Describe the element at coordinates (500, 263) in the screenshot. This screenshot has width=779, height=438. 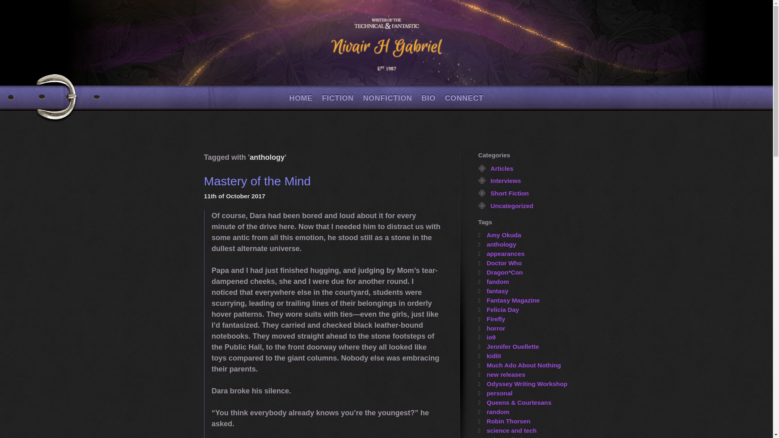
I see `Doctor Who` at that location.